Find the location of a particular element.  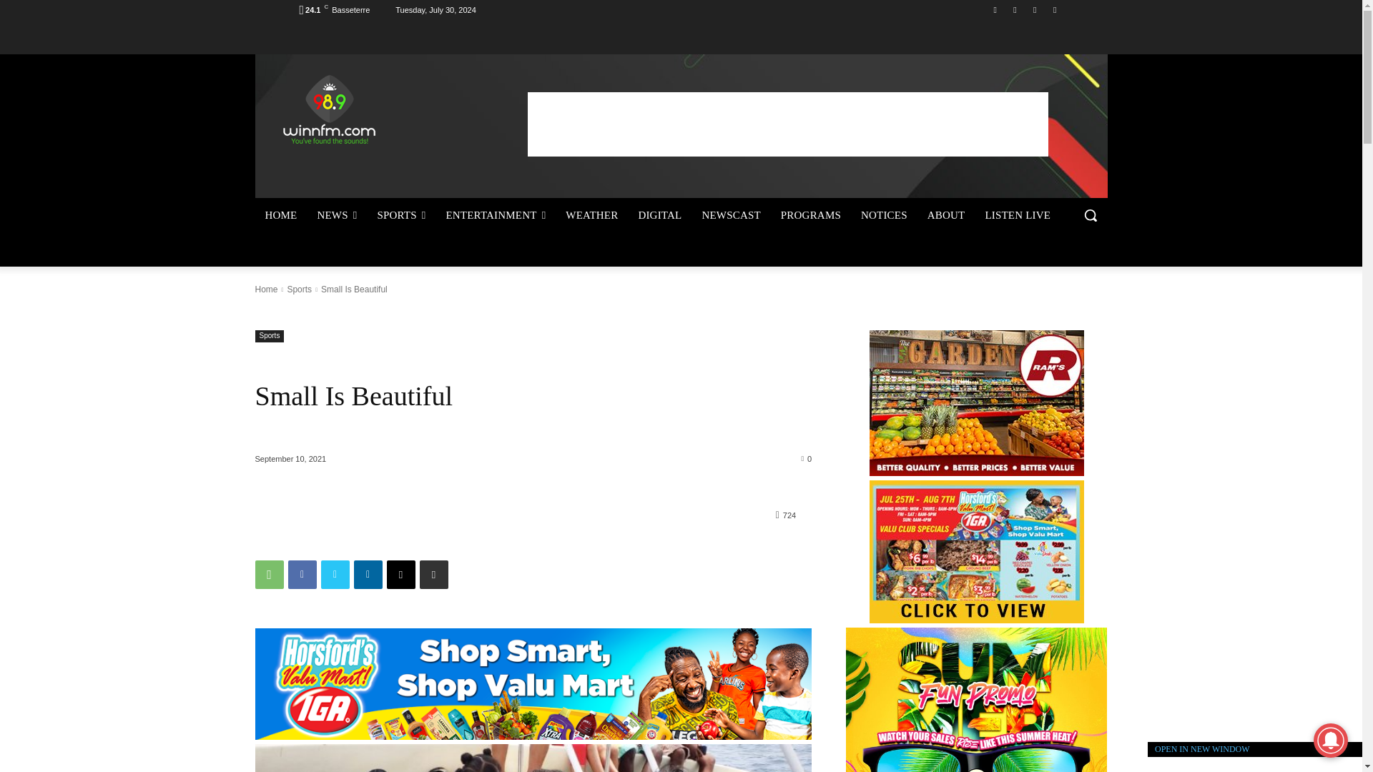

Advertisement is located at coordinates (788, 124).